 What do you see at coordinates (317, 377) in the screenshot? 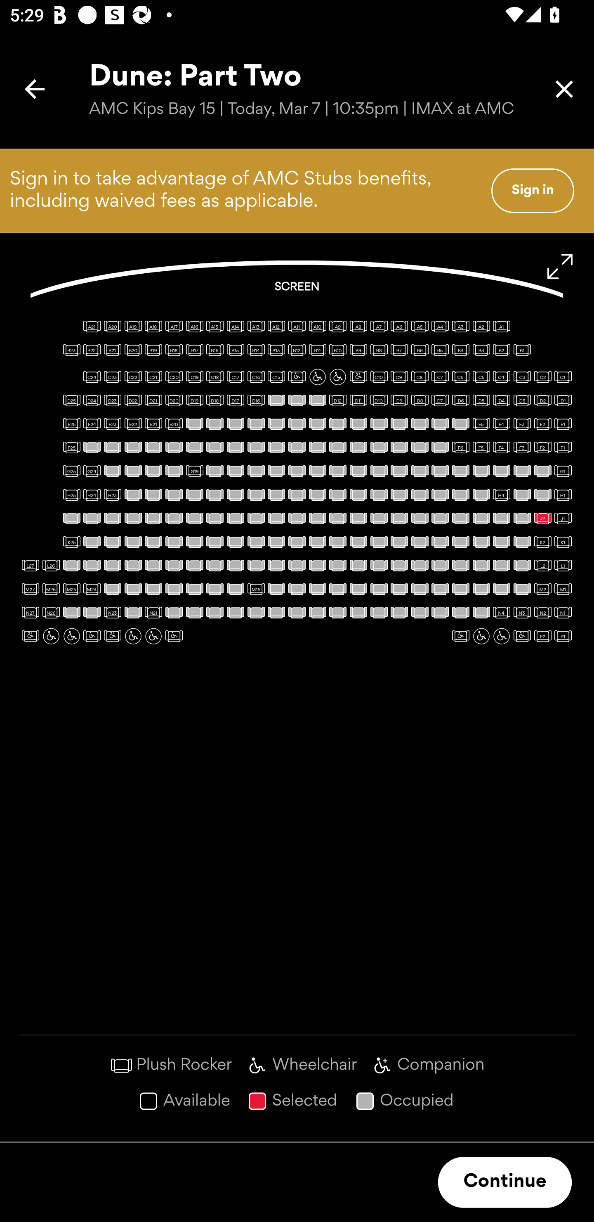
I see `C13, Wheelchair space, available` at bounding box center [317, 377].